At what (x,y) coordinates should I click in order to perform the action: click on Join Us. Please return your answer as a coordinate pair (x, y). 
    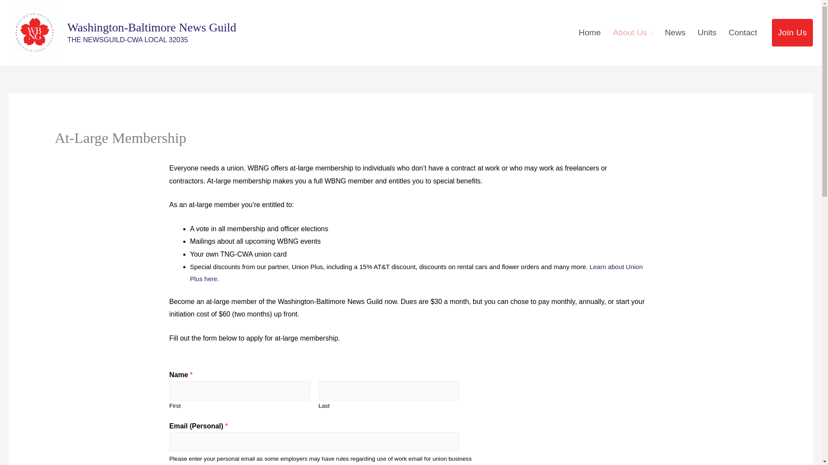
    Looking at the image, I should click on (792, 33).